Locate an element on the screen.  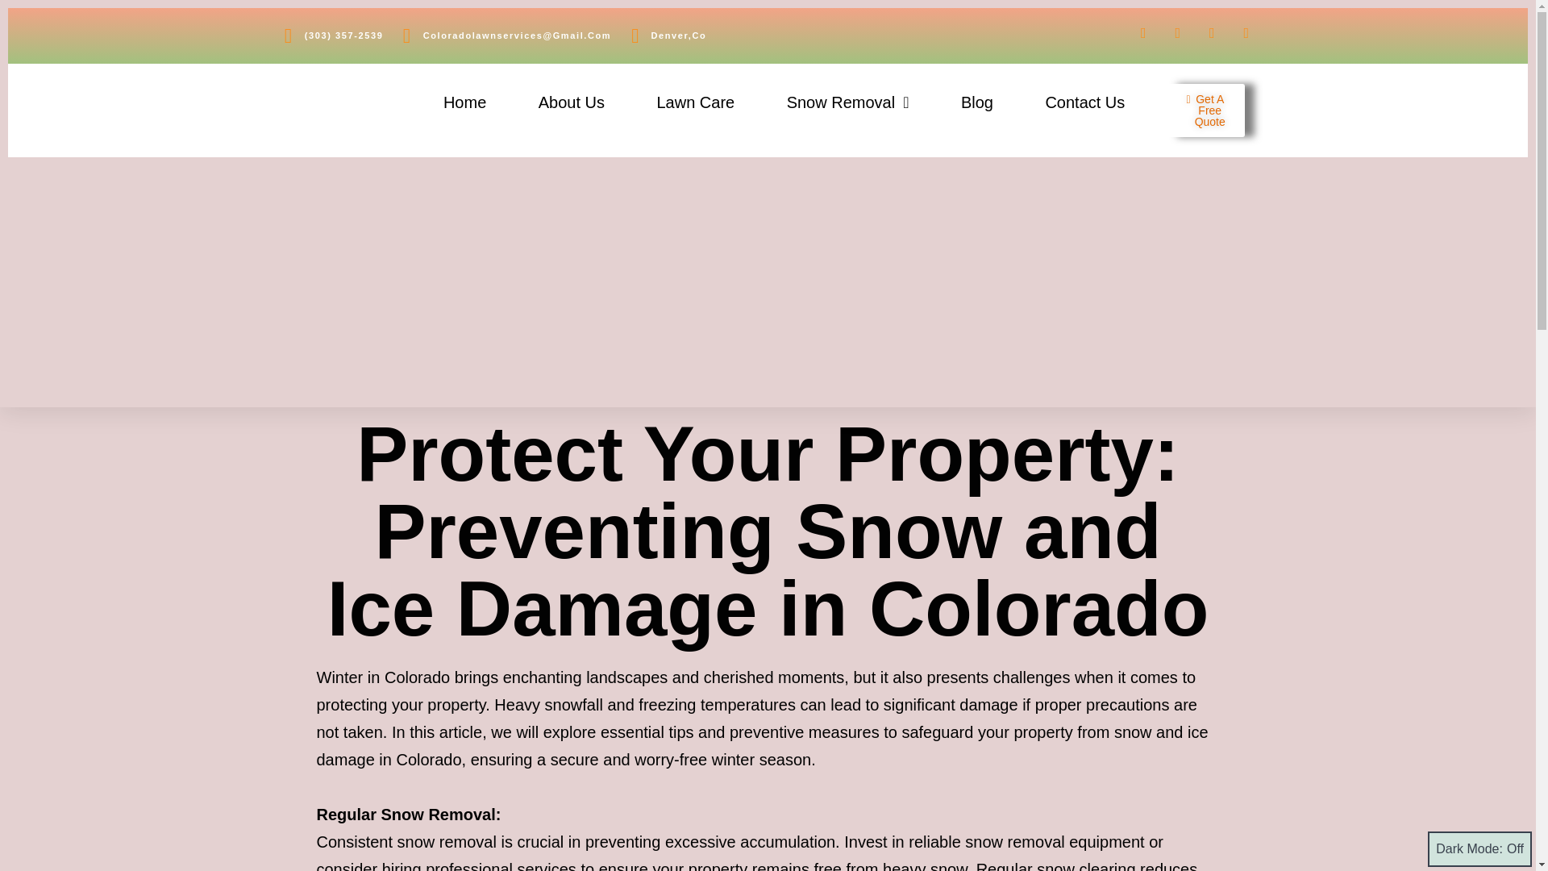
Contact Us is located at coordinates (1084, 102).